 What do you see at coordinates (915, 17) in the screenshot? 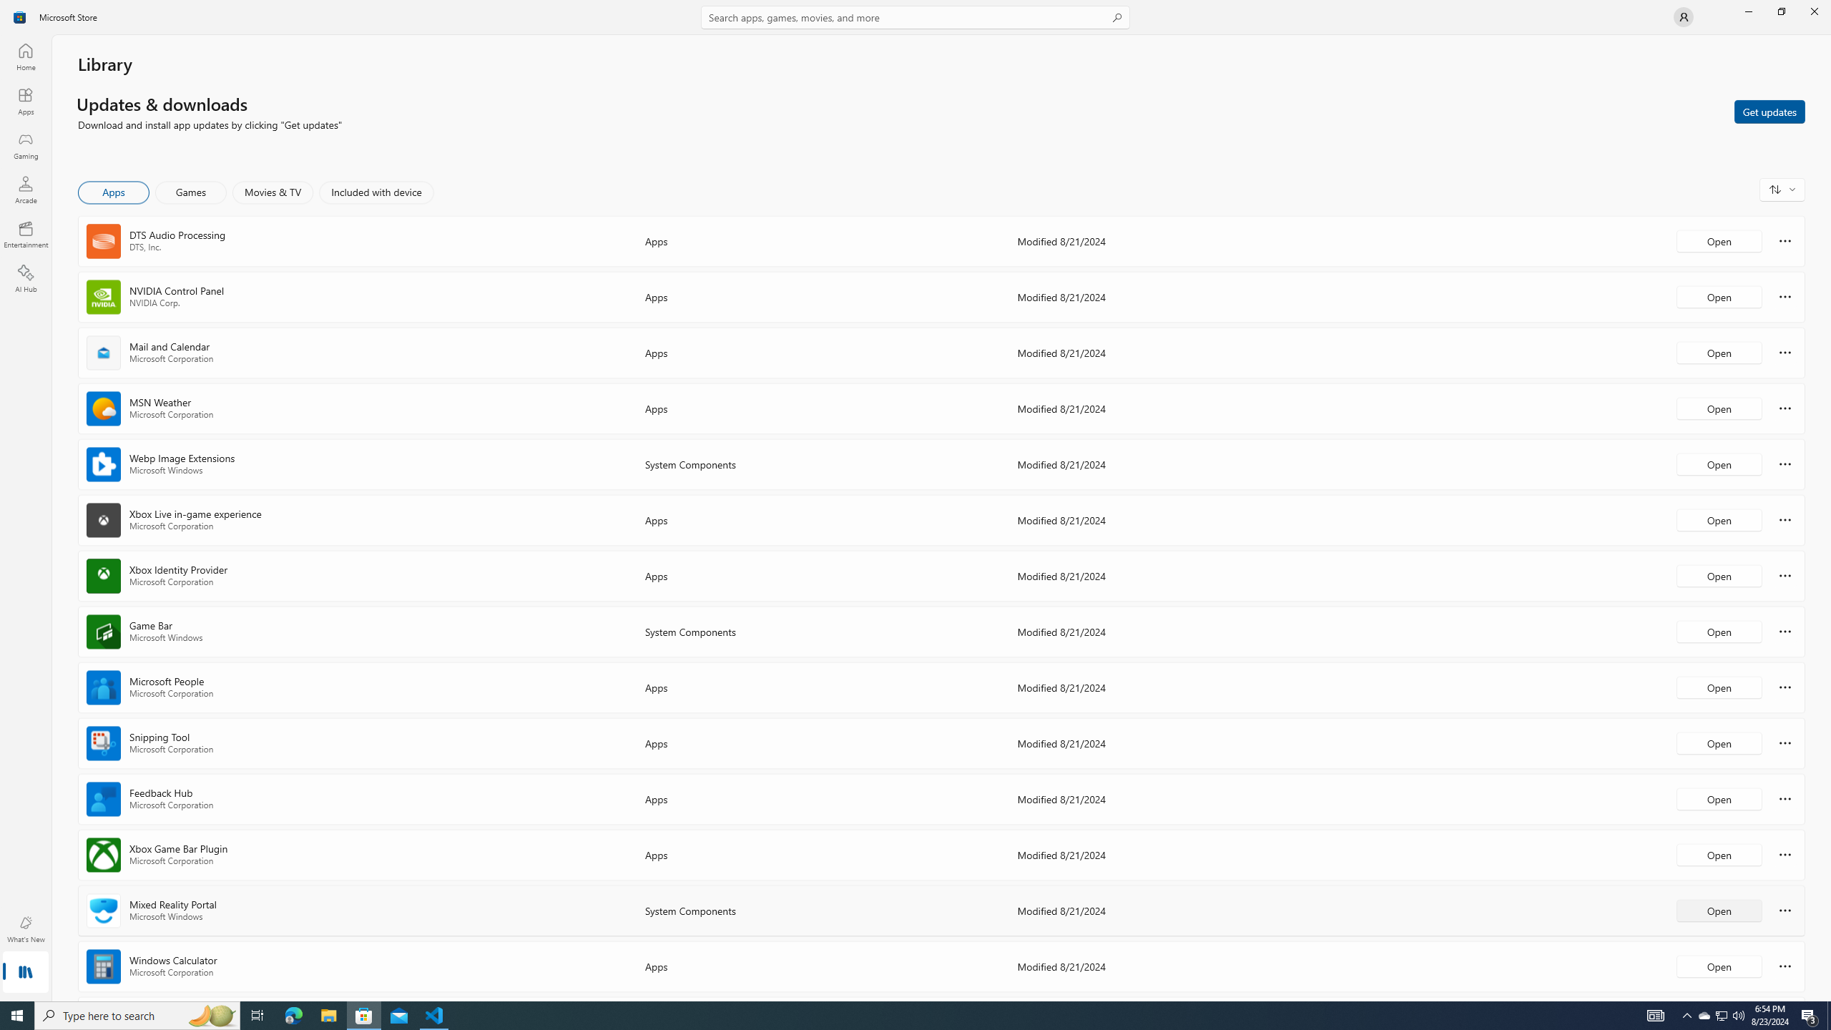
I see `Search` at bounding box center [915, 17].